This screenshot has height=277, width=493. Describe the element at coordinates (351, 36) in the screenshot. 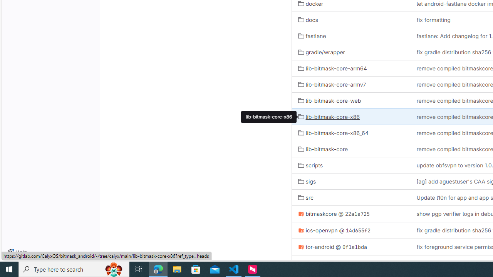

I see `fastlane` at that location.